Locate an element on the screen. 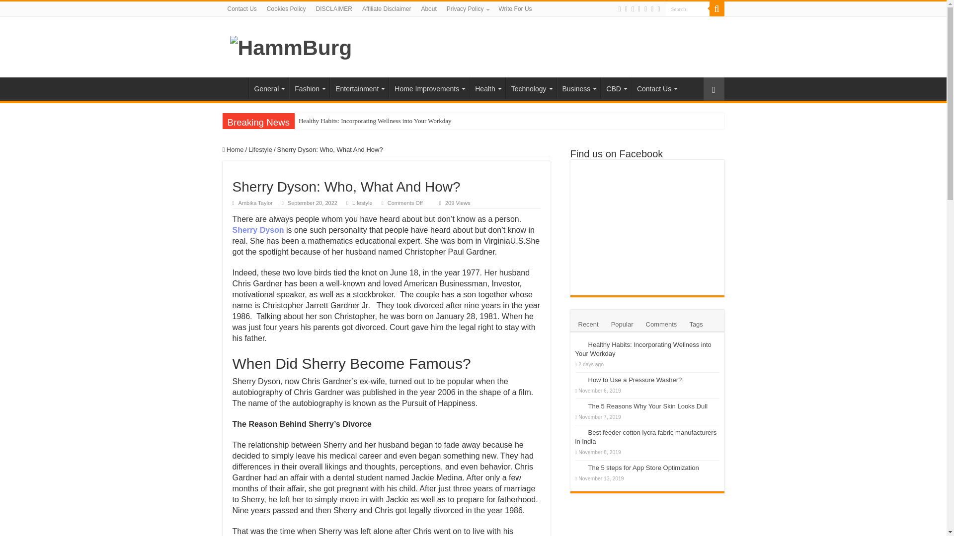 This screenshot has width=954, height=536. General is located at coordinates (268, 87).